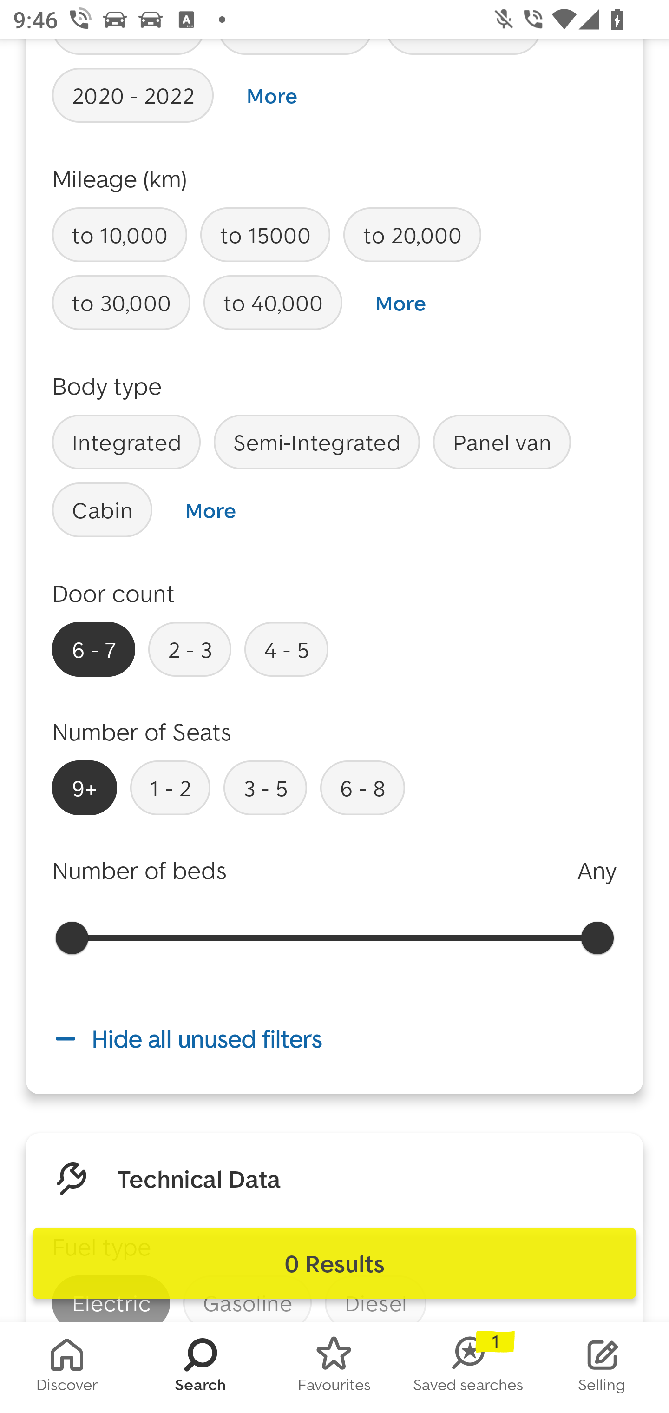  What do you see at coordinates (210, 510) in the screenshot?
I see `More` at bounding box center [210, 510].